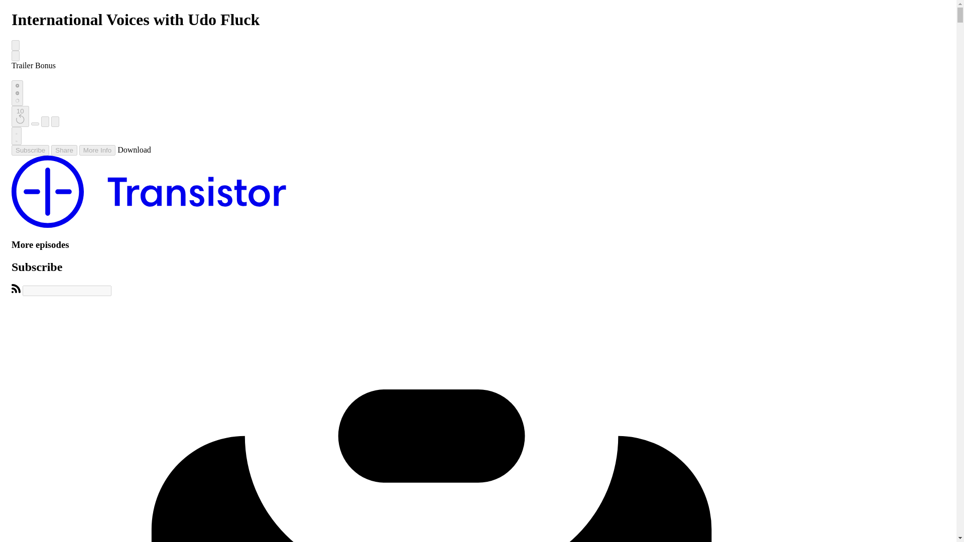 Image resolution: width=964 pixels, height=542 pixels. What do you see at coordinates (64, 150) in the screenshot?
I see `Share` at bounding box center [64, 150].